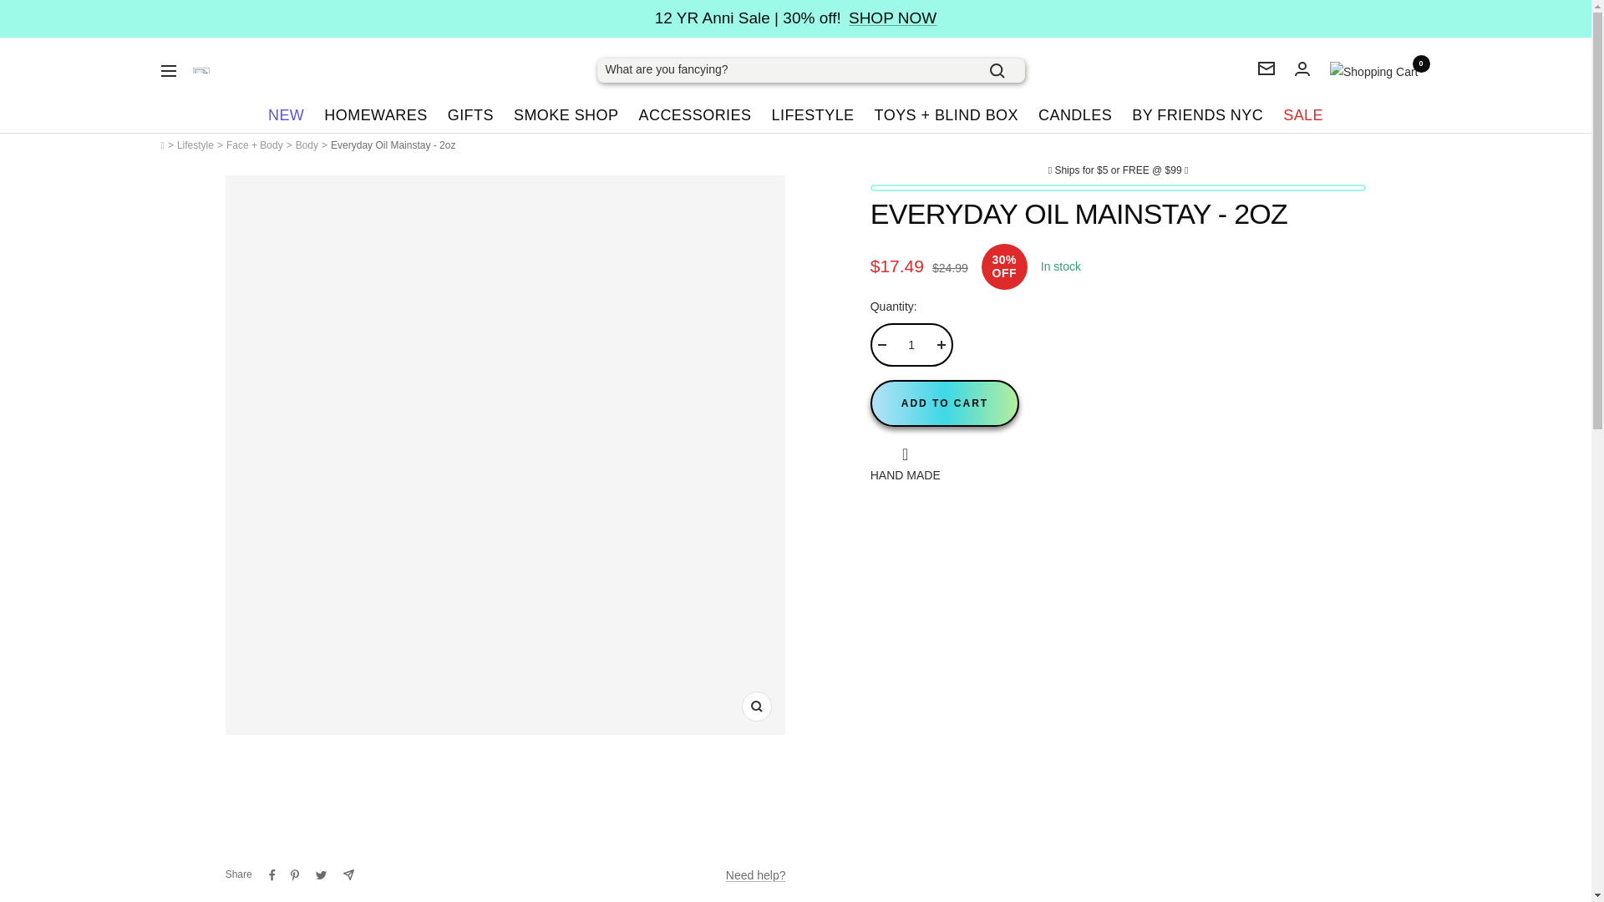 This screenshot has width=1604, height=902. What do you see at coordinates (195, 145) in the screenshot?
I see `Lifestyle` at bounding box center [195, 145].